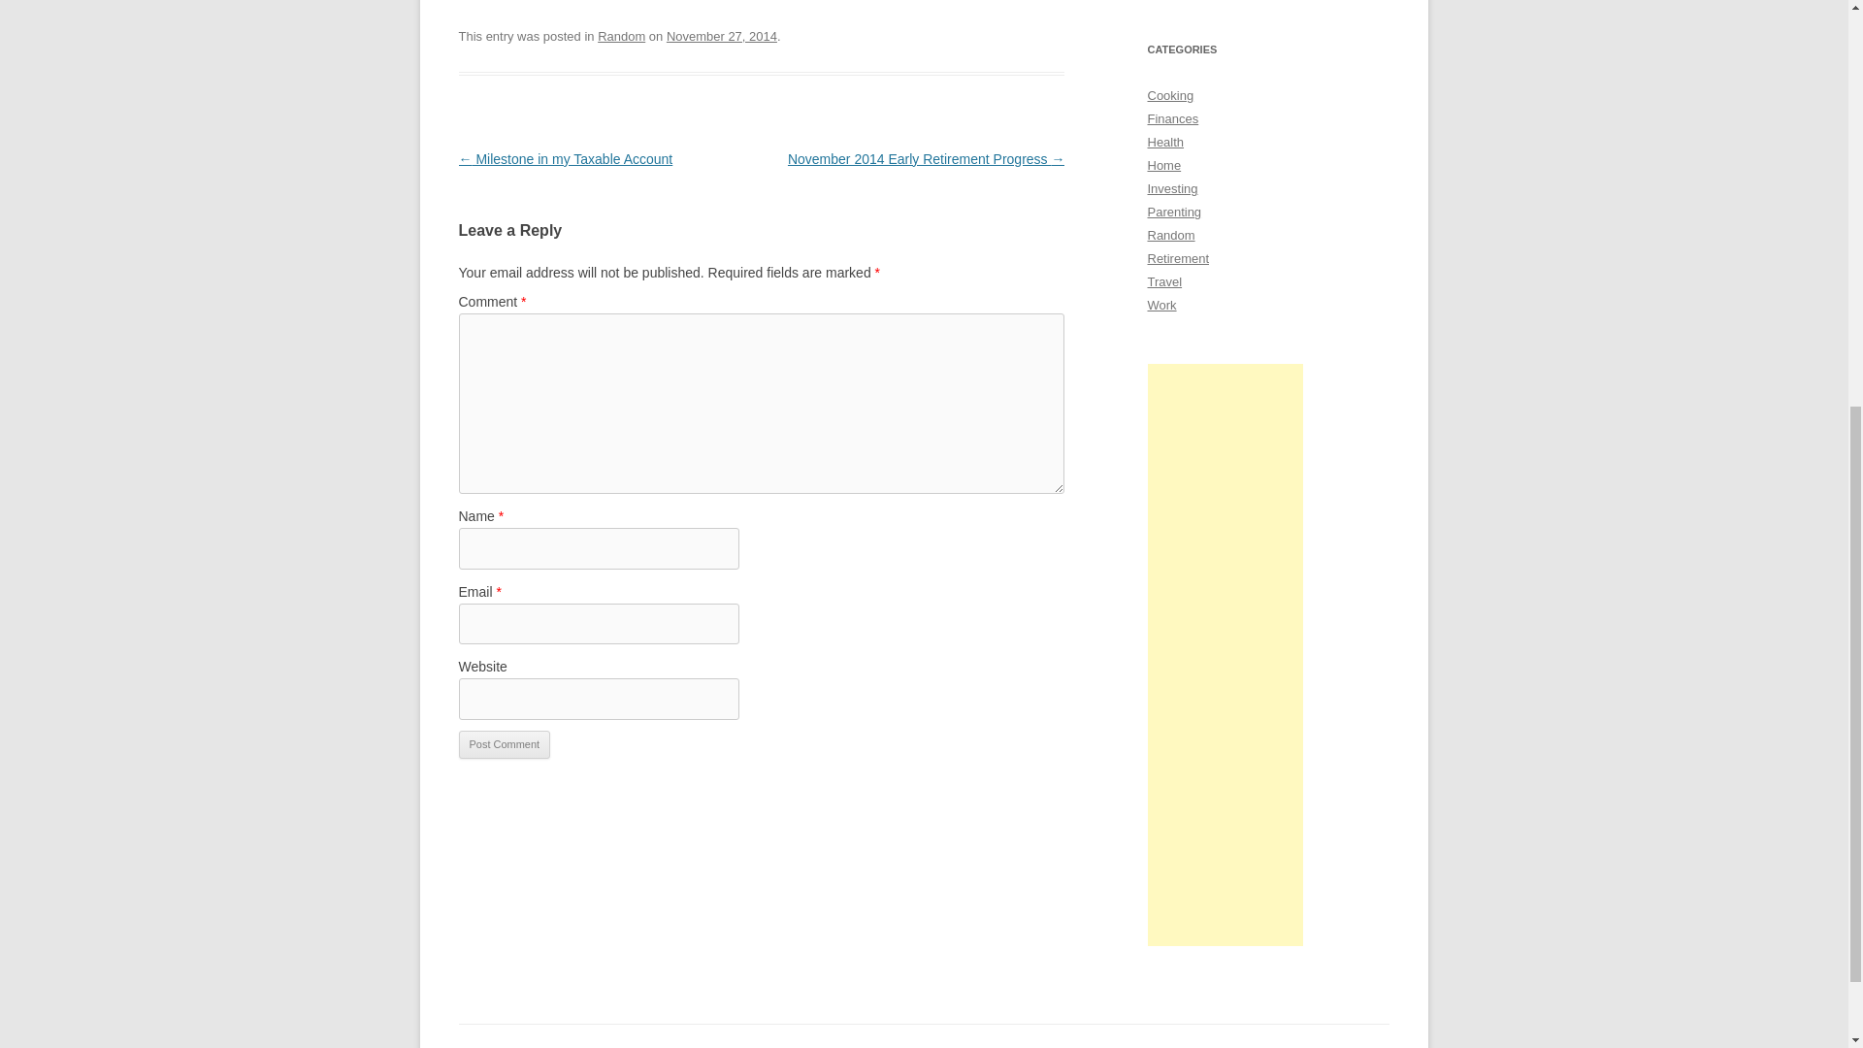 Image resolution: width=1863 pixels, height=1048 pixels. Describe the element at coordinates (504, 745) in the screenshot. I see `Post Comment` at that location.